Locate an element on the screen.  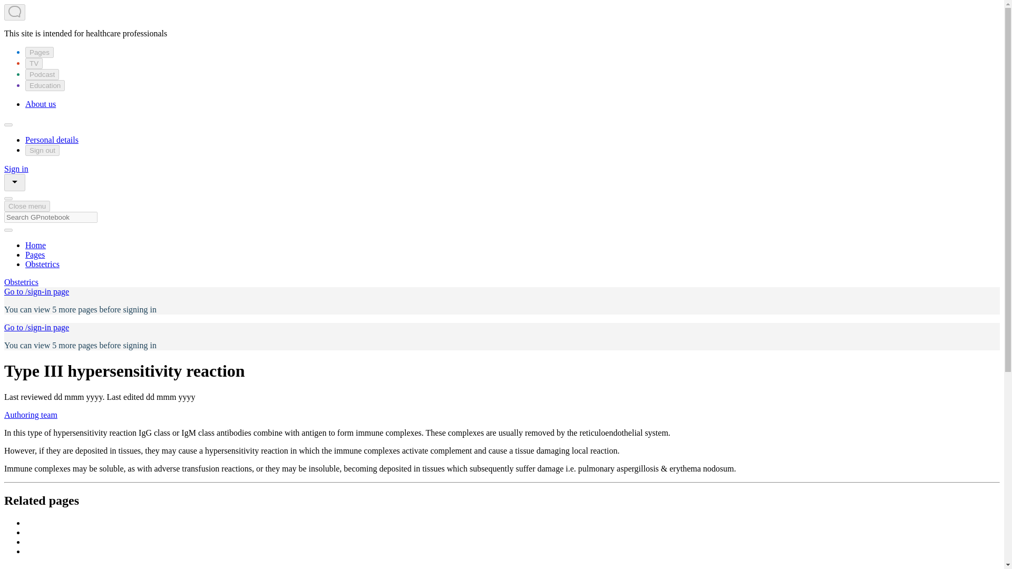
Obstetrics is located at coordinates (21, 282).